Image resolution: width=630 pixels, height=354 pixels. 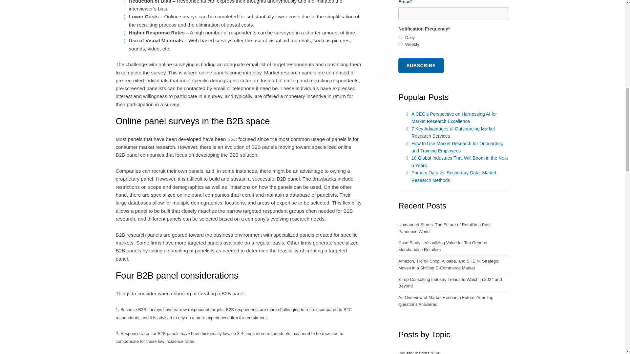 I want to click on weekly, so click(x=400, y=44).